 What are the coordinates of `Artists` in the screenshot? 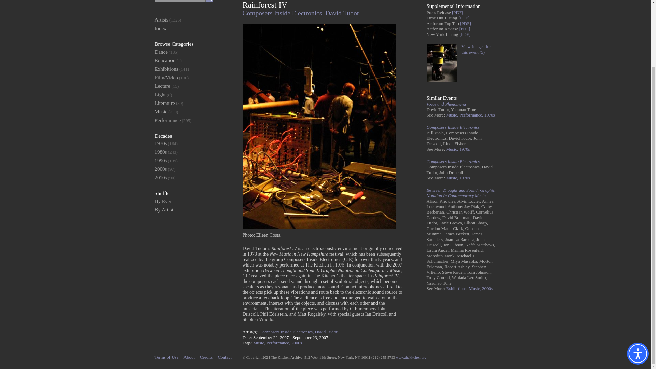 It's located at (161, 19).